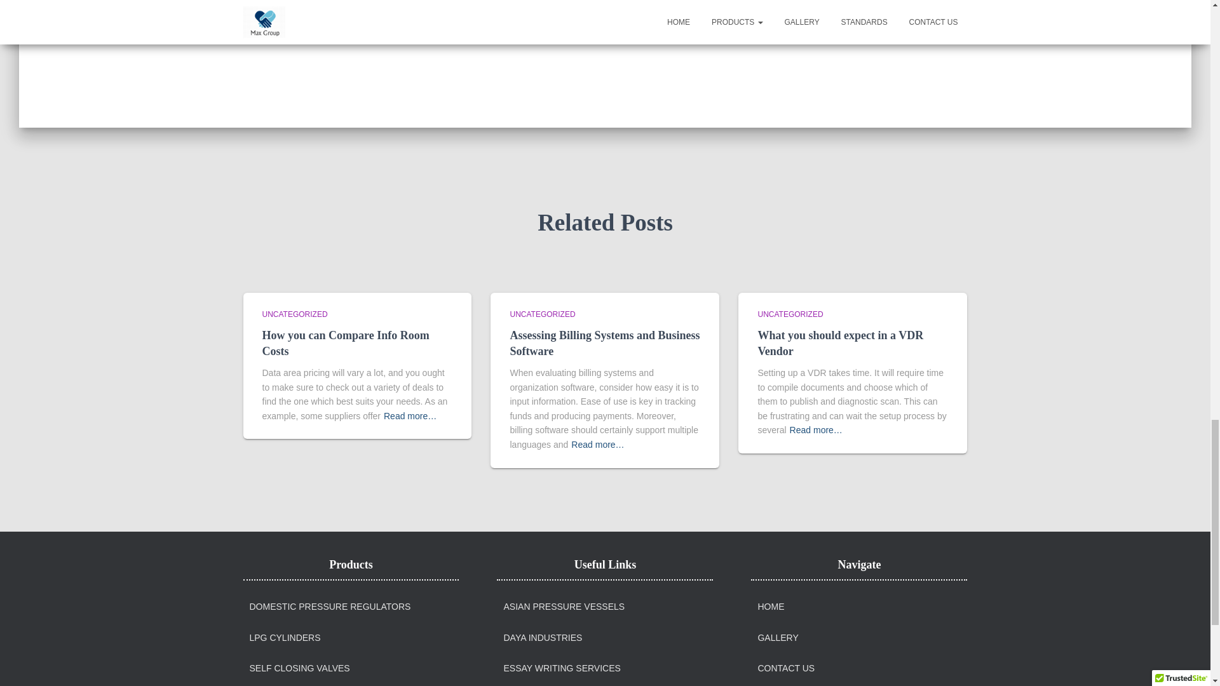  Describe the element at coordinates (542, 314) in the screenshot. I see `View all posts in Uncategorized` at that location.